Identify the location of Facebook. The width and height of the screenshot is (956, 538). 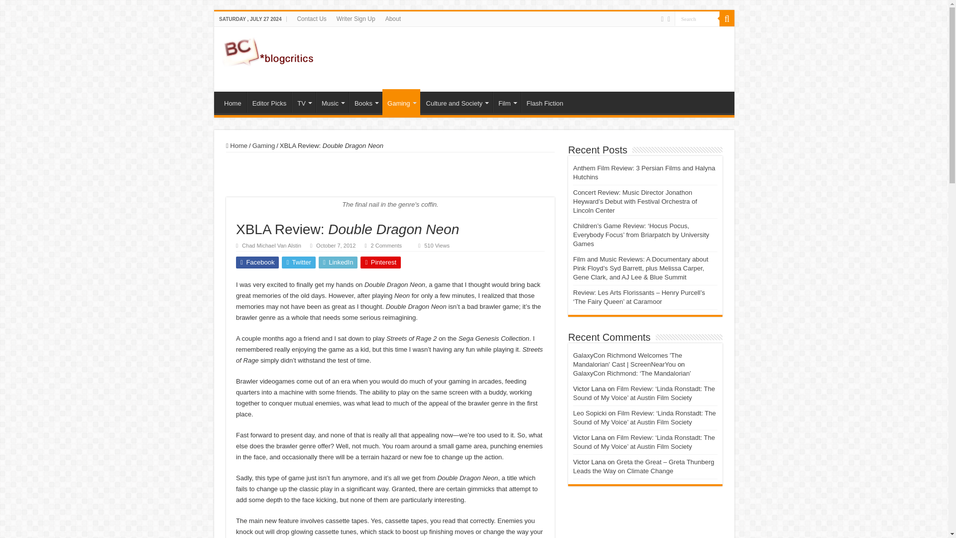
(662, 19).